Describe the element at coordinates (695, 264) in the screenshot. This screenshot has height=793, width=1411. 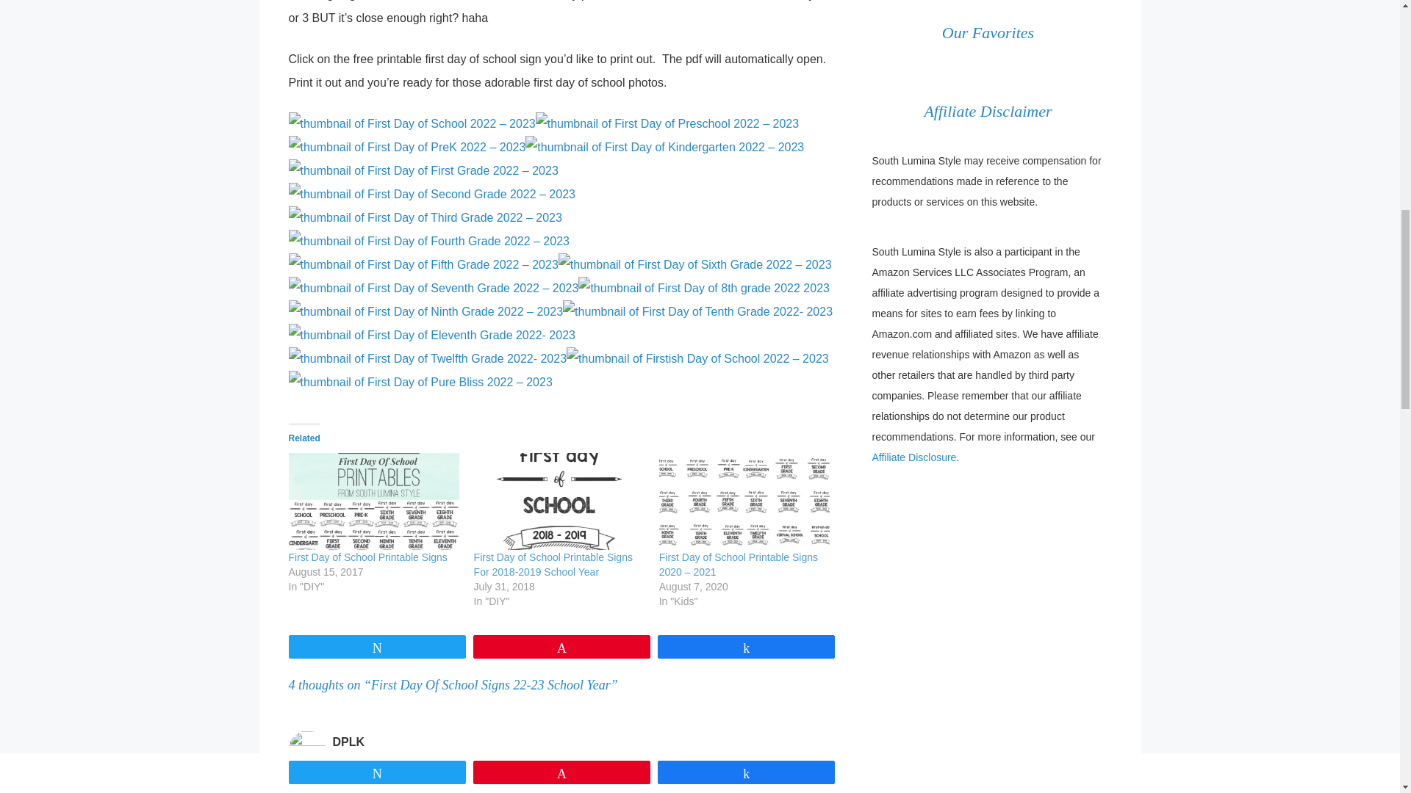
I see `First Day of Sixth Grade 2022 - 2023` at that location.